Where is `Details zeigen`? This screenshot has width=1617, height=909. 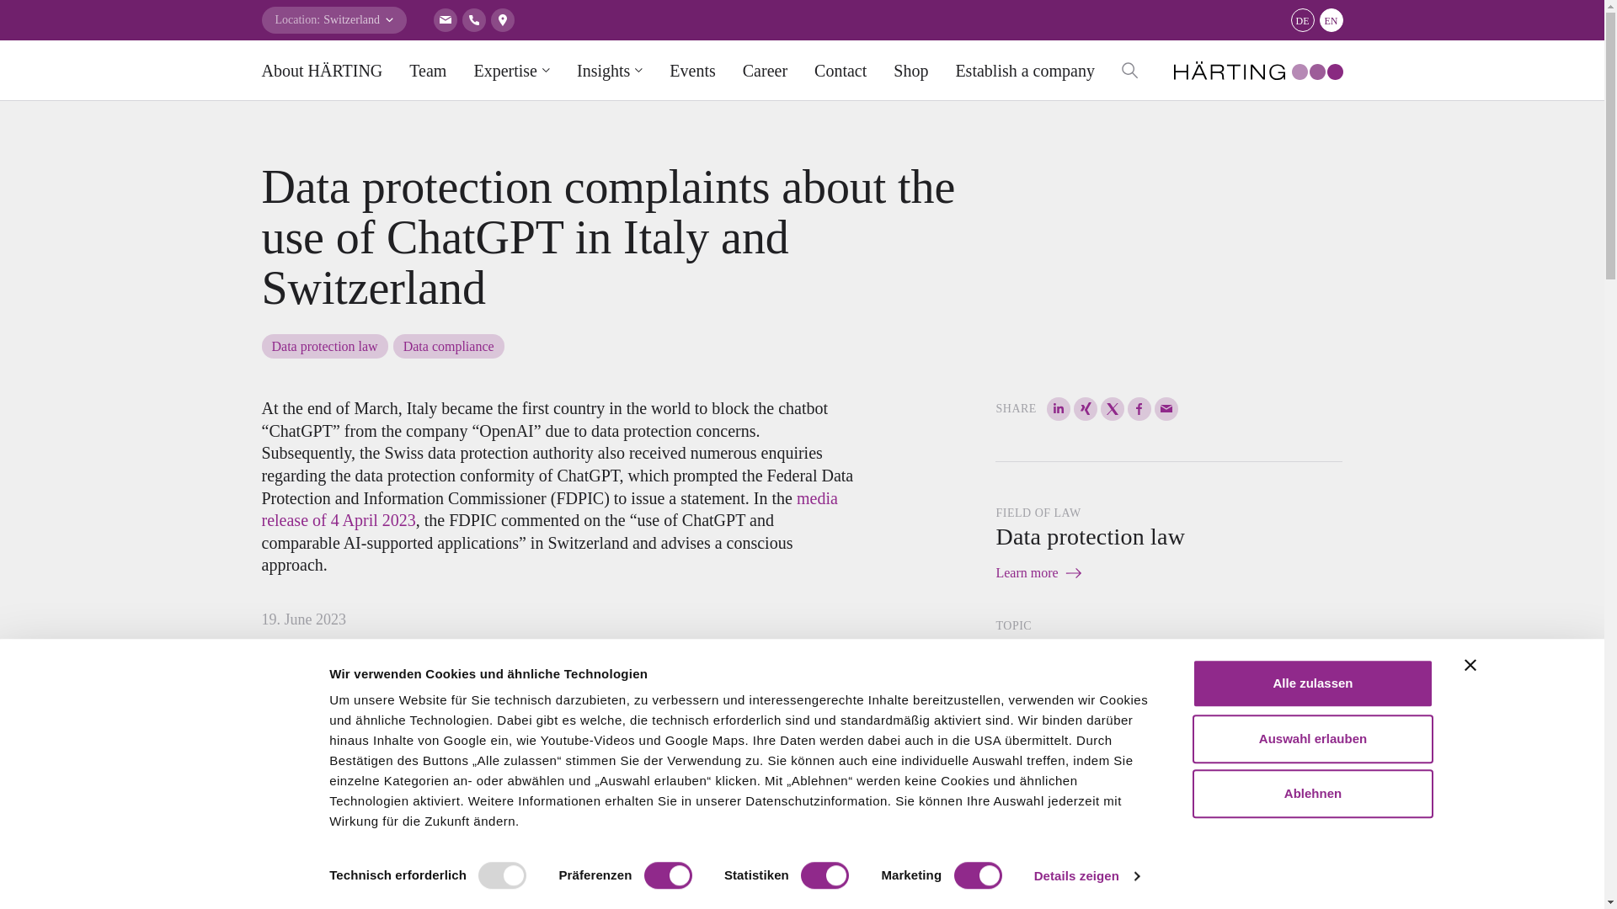
Details zeigen is located at coordinates (1085, 876).